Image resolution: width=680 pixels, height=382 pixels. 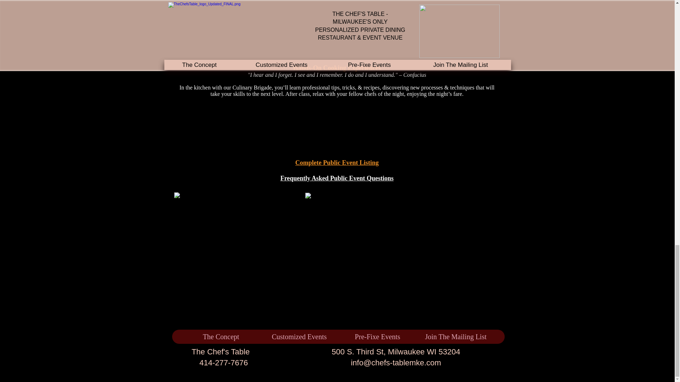 What do you see at coordinates (220, 337) in the screenshot?
I see `The Concept` at bounding box center [220, 337].